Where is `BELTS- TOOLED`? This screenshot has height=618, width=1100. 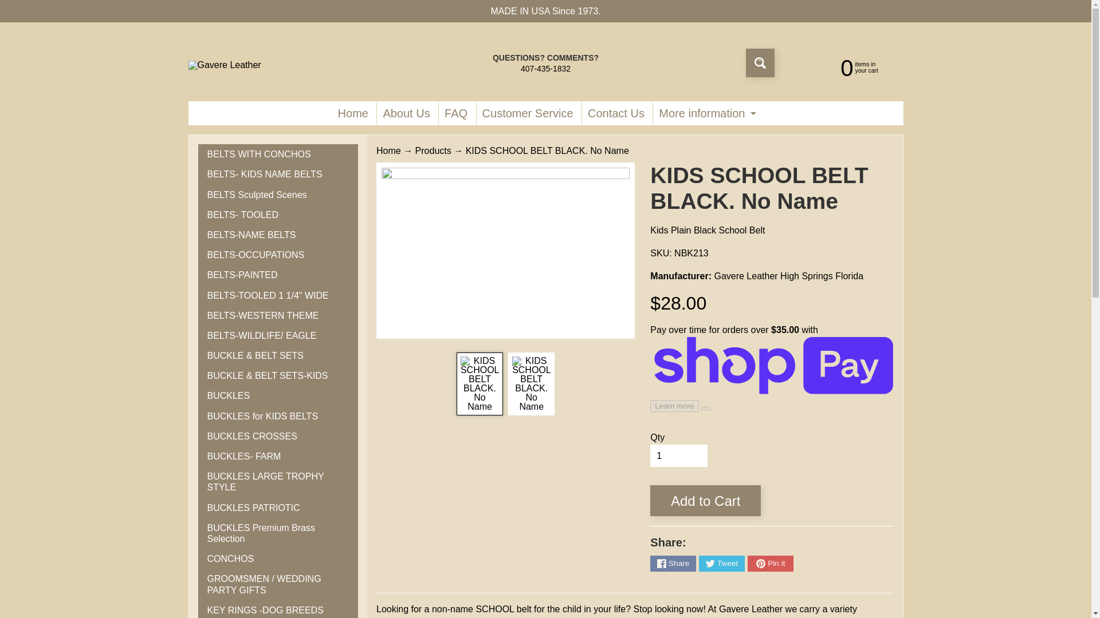 BELTS- TOOLED is located at coordinates (278, 215).